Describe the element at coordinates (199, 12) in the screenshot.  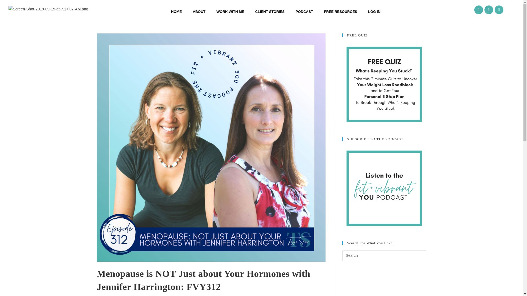
I see `ABOUT` at that location.